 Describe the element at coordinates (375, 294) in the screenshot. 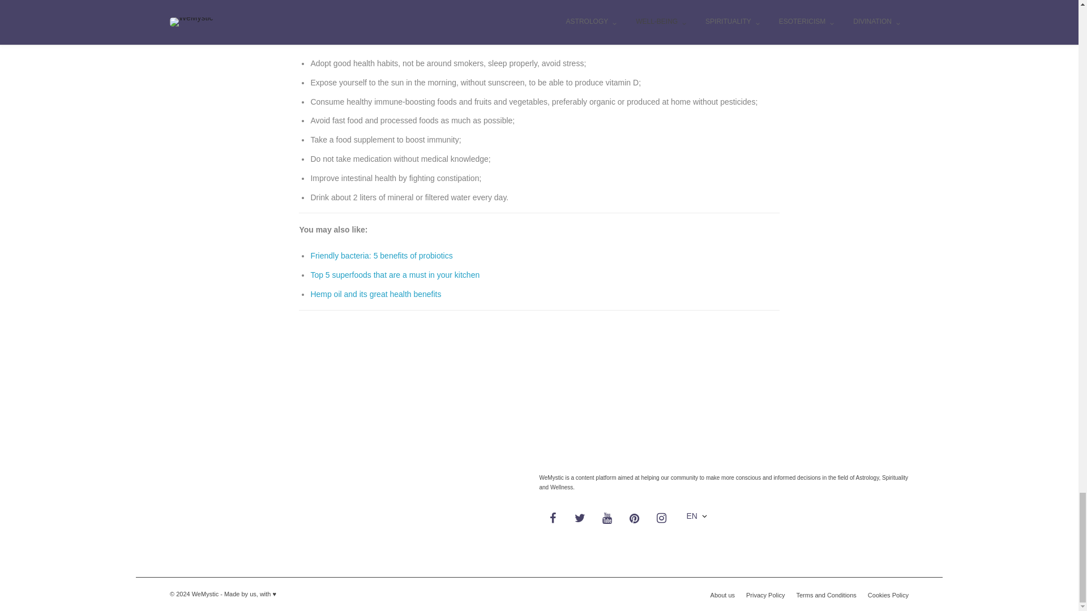

I see `Hemp oil and its great health benefits` at that location.